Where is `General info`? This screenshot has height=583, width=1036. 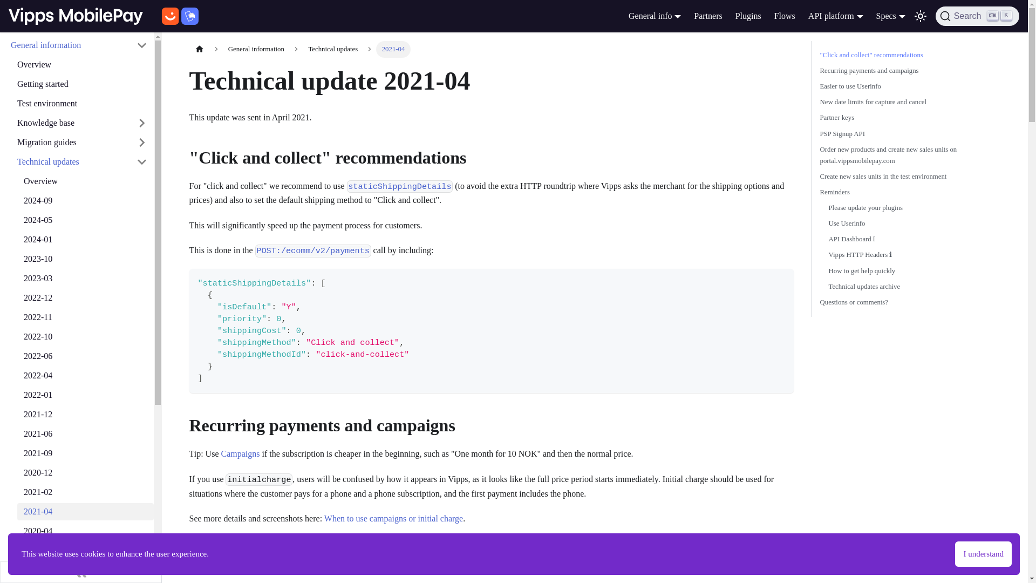
General info is located at coordinates (655, 15).